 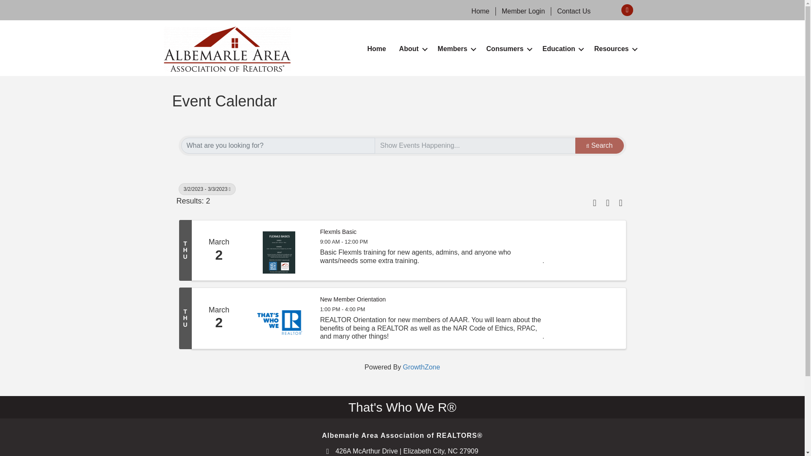 I want to click on Education, so click(x=562, y=49).